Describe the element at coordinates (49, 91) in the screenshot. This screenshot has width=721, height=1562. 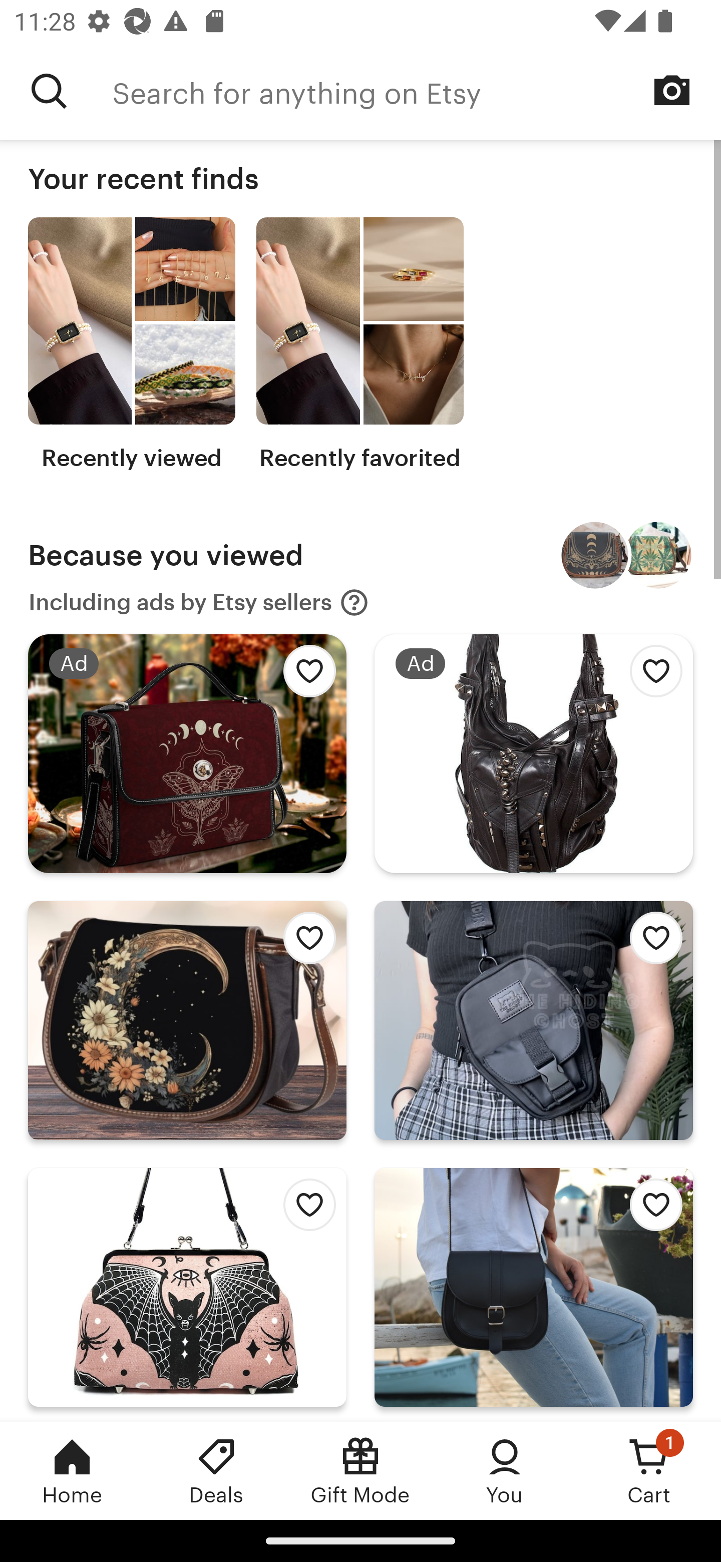
I see `Search for anything on Etsy` at that location.